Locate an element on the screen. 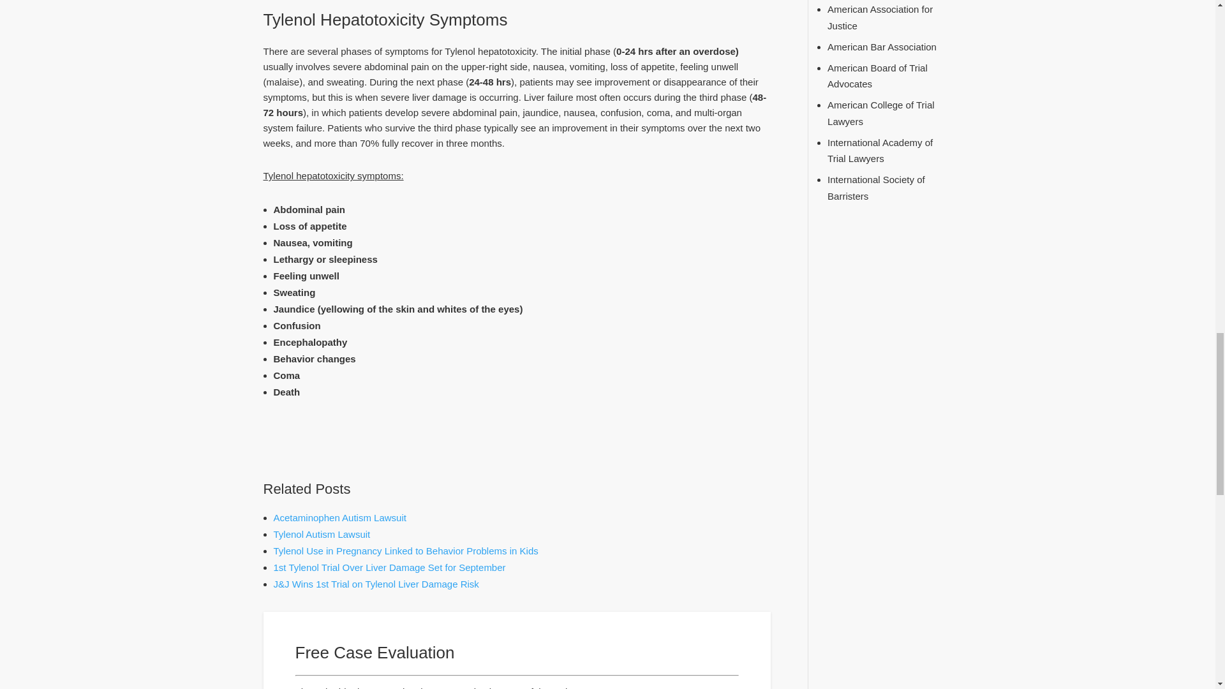 The width and height of the screenshot is (1225, 689). Tylenol Use in Pregnancy Linked to Behavior Problems in Kids is located at coordinates (405, 551).